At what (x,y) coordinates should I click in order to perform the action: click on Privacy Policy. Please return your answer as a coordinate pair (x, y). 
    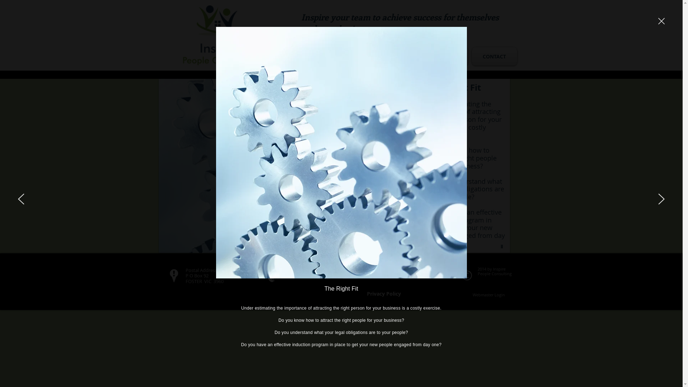
    Looking at the image, I should click on (384, 294).